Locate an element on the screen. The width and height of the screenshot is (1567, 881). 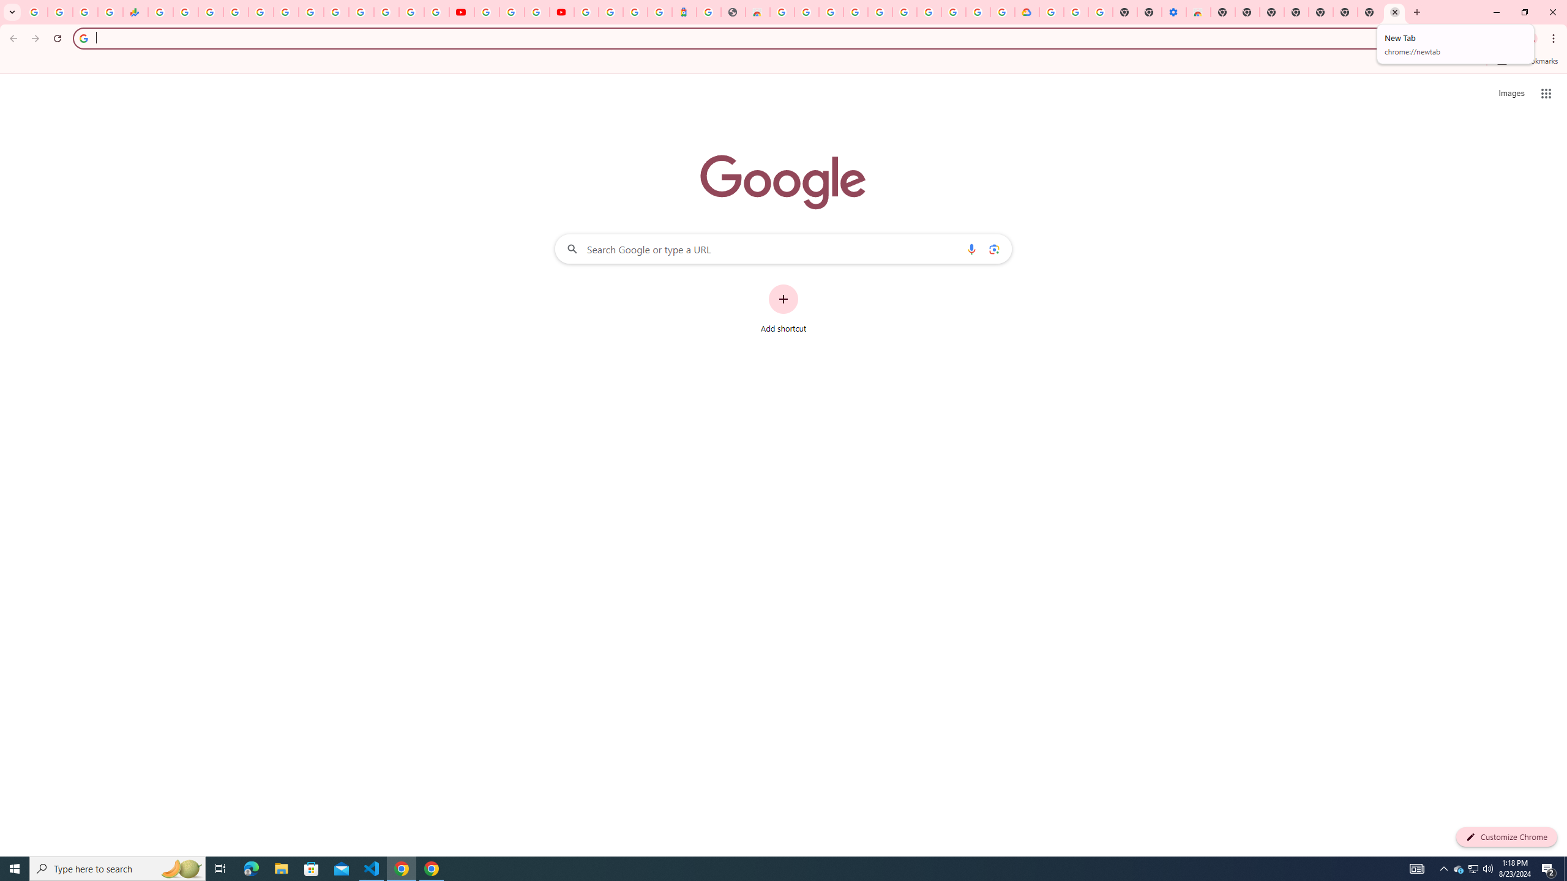
Content Creator Programs & Opportunities - YouTube Creators is located at coordinates (562, 12).